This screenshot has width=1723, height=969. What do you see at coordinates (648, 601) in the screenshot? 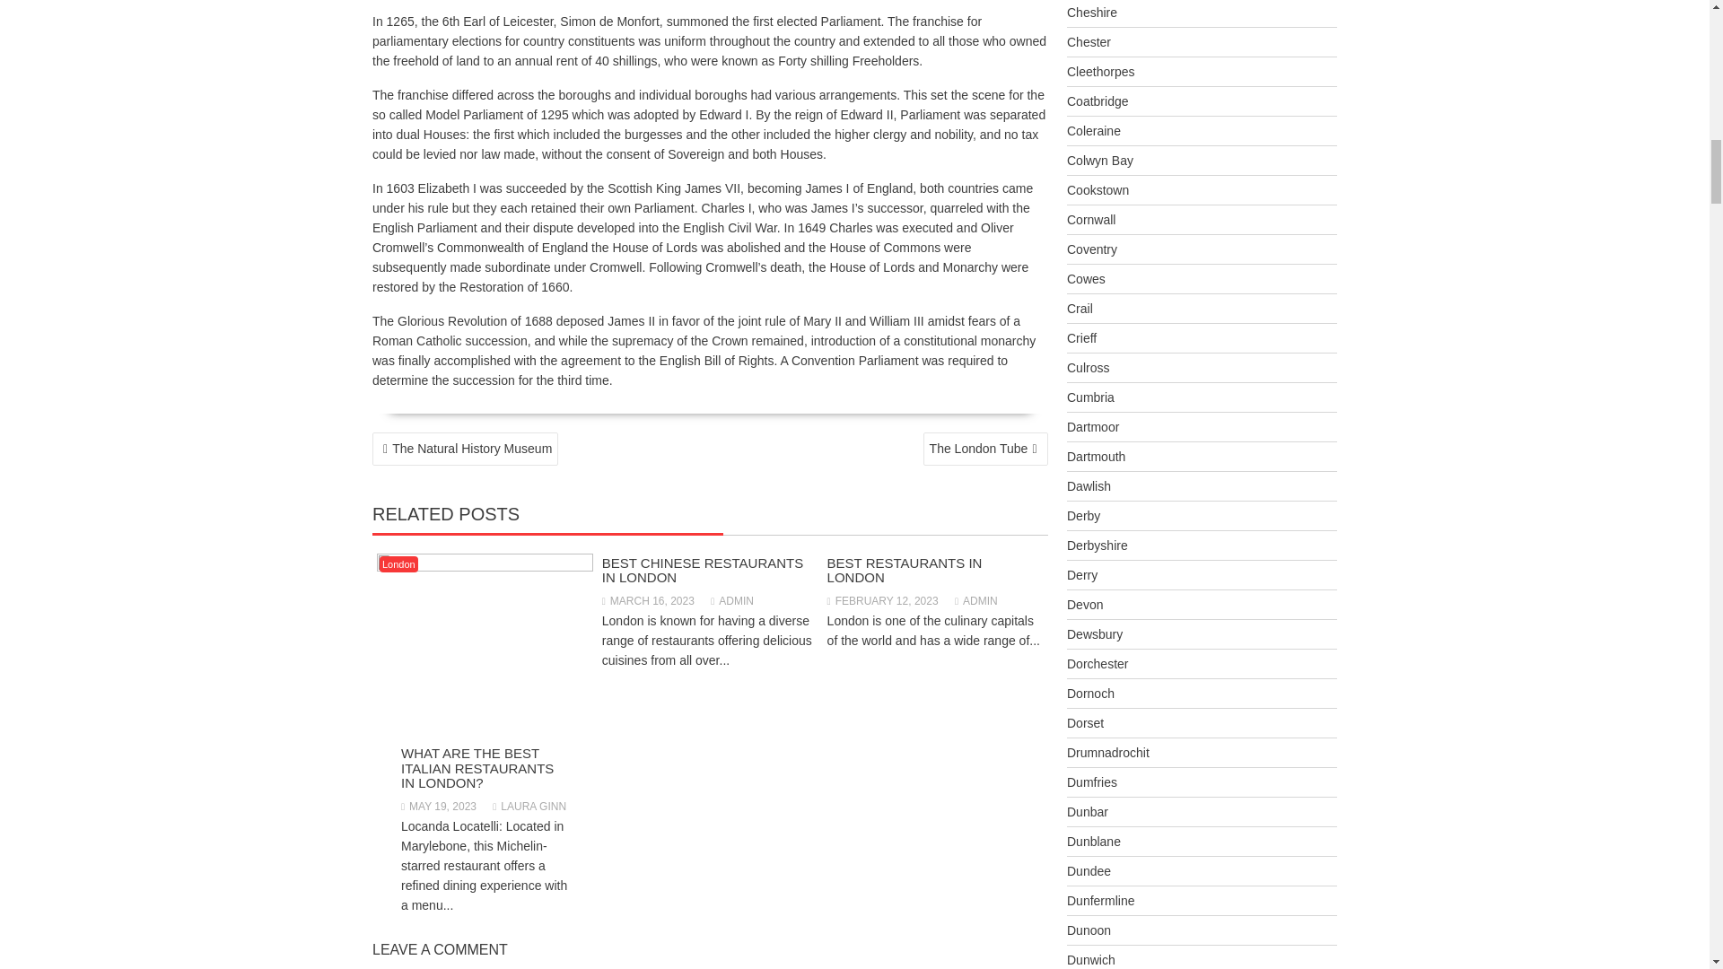
I see `MARCH 16, 2023` at bounding box center [648, 601].